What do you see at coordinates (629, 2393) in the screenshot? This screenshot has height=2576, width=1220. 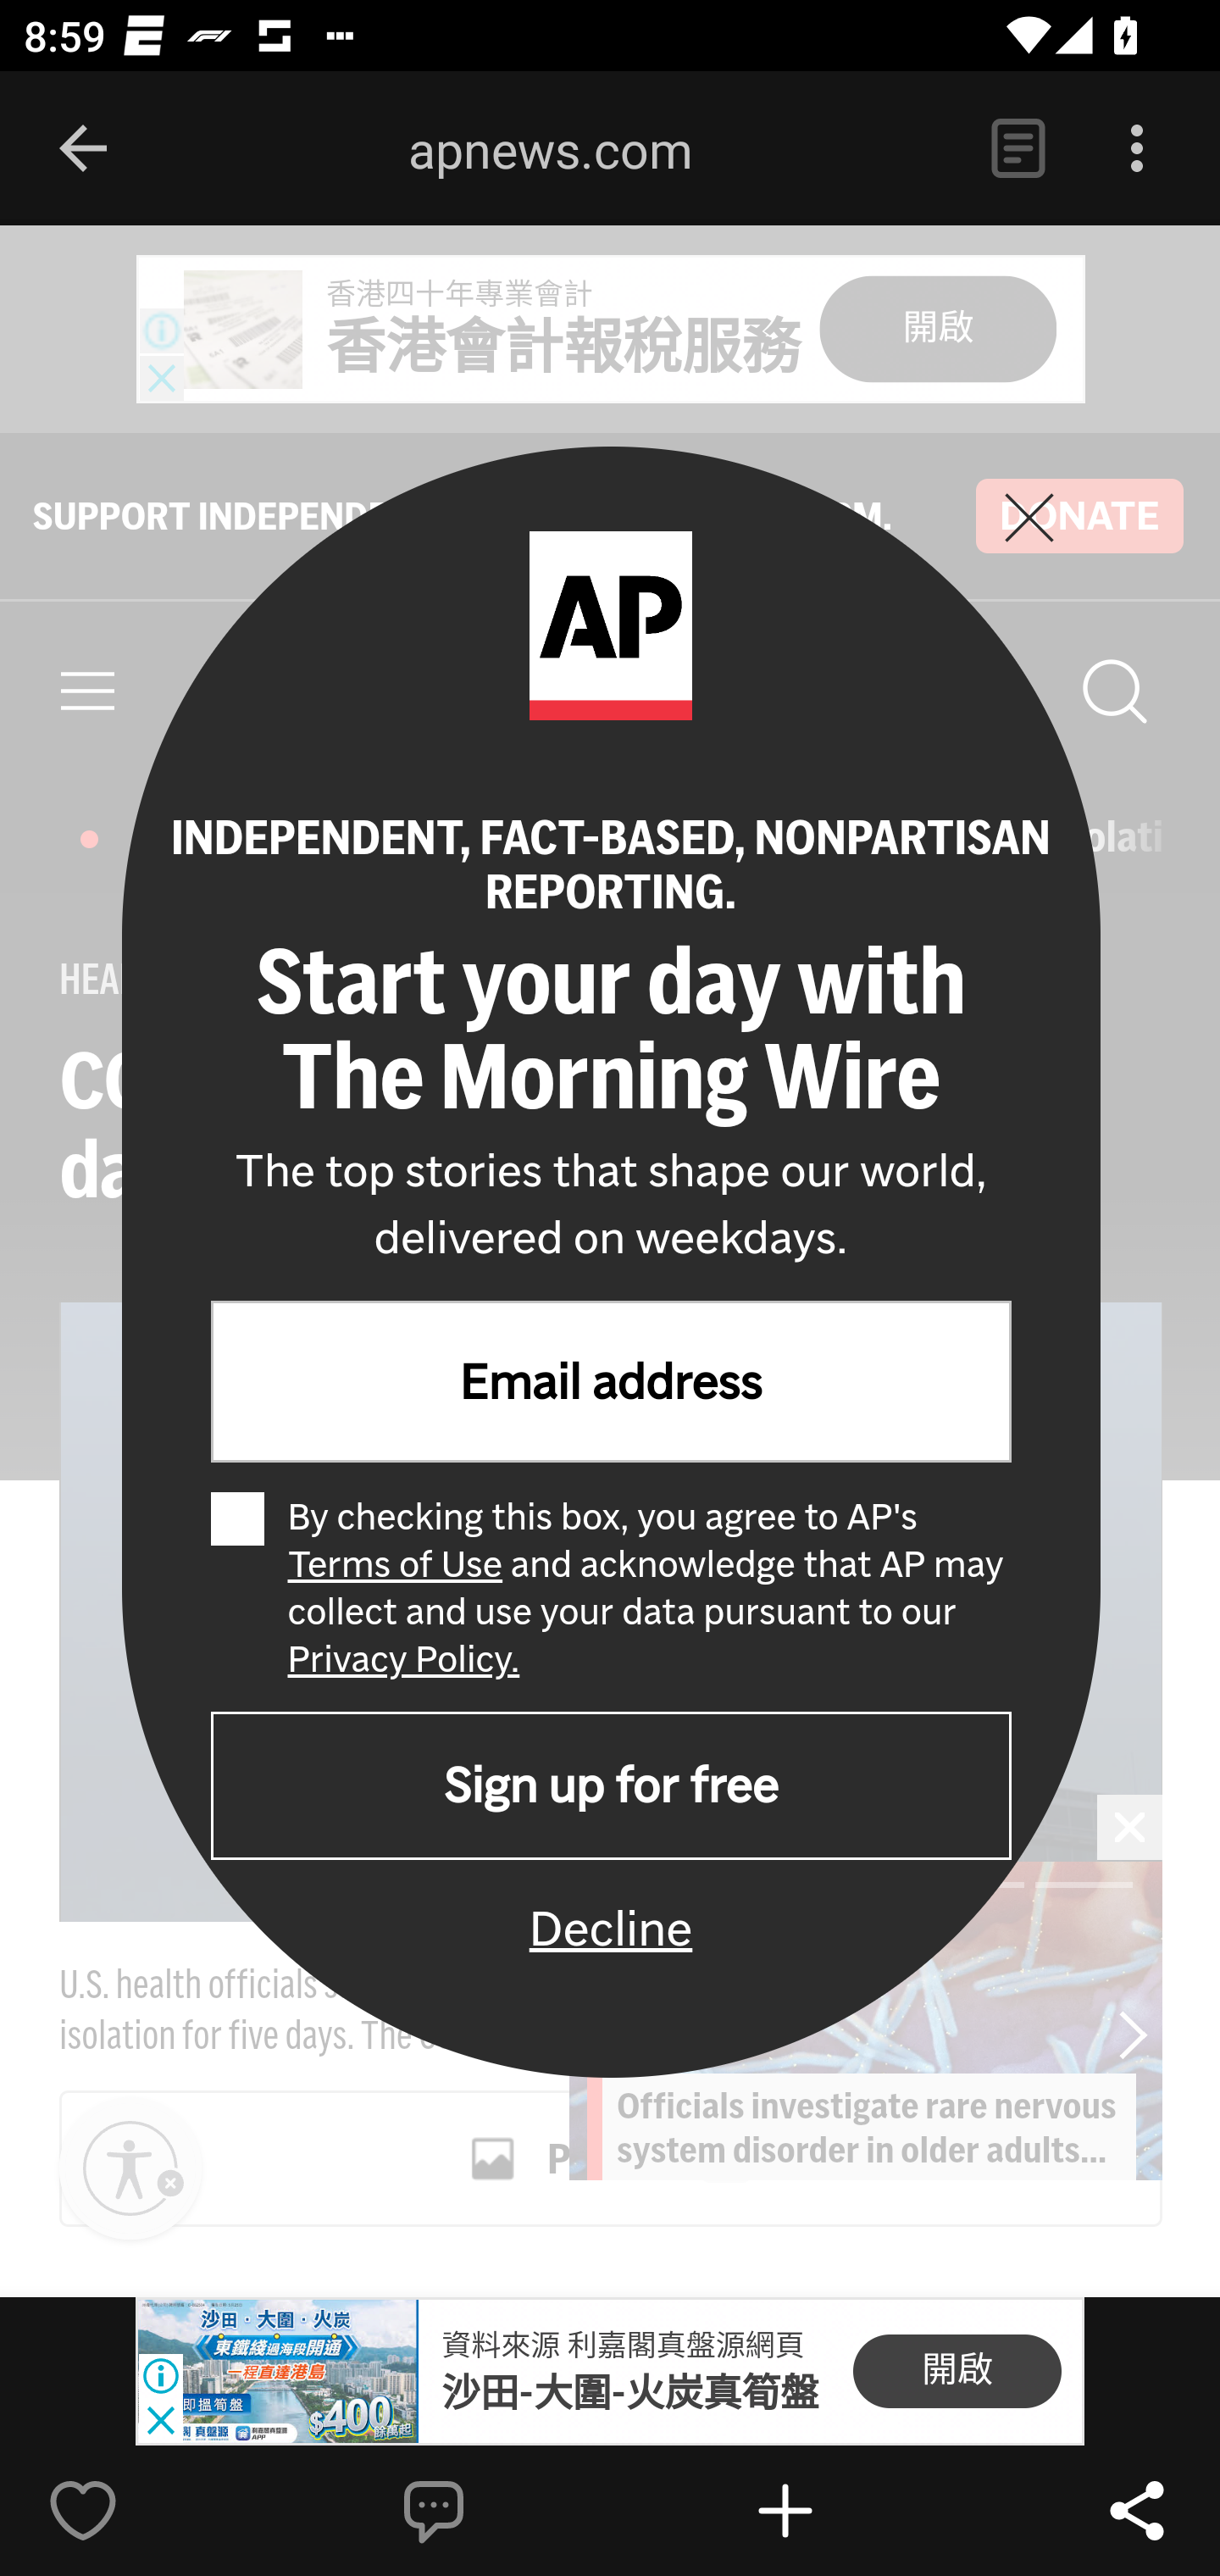 I see `沙田-大圍-火炭真筍盤` at bounding box center [629, 2393].